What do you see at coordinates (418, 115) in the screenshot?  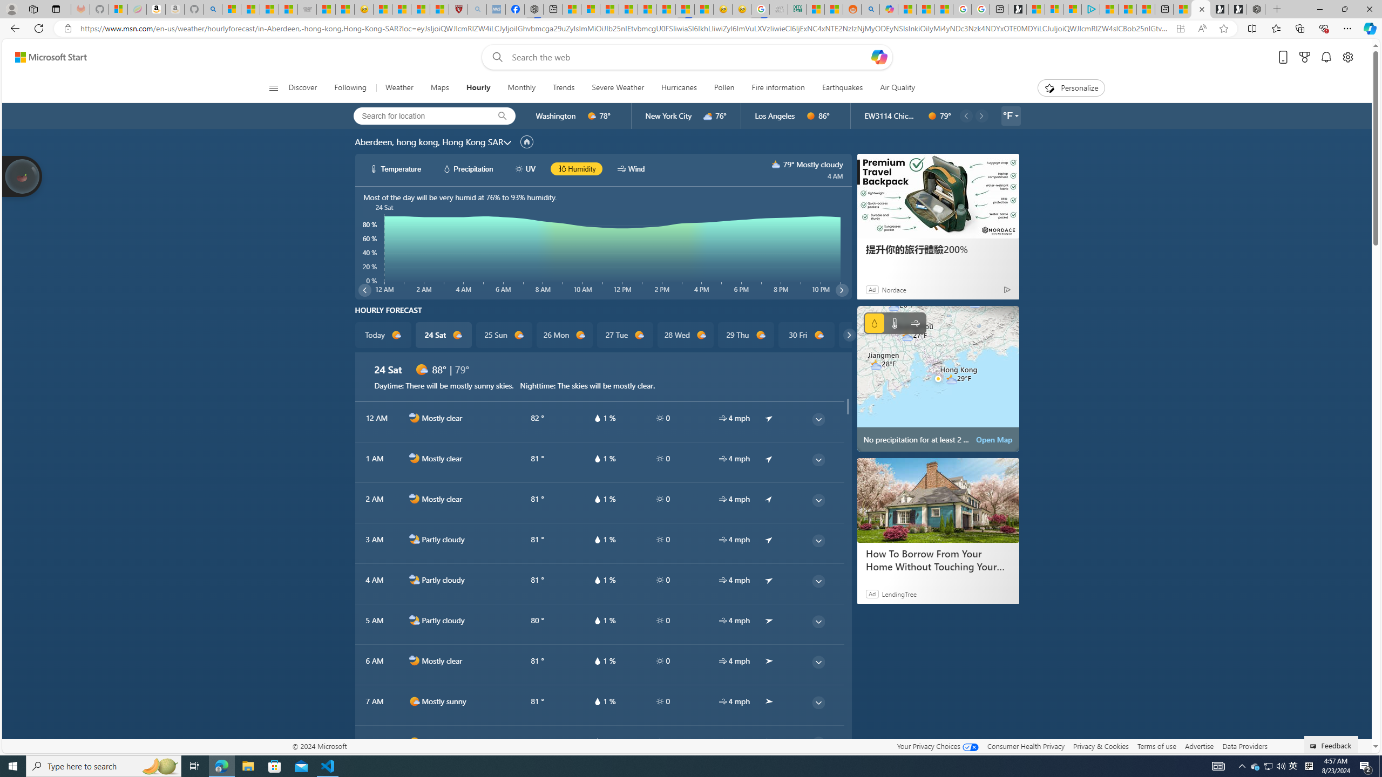 I see `Search for location` at bounding box center [418, 115].